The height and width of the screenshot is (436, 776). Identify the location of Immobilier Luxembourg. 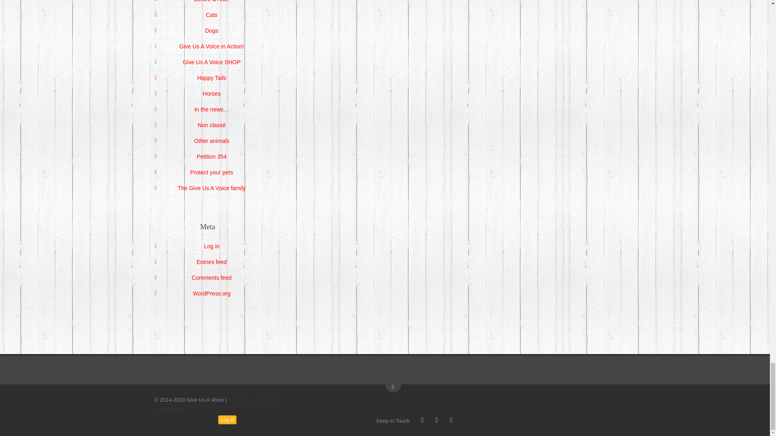
(217, 405).